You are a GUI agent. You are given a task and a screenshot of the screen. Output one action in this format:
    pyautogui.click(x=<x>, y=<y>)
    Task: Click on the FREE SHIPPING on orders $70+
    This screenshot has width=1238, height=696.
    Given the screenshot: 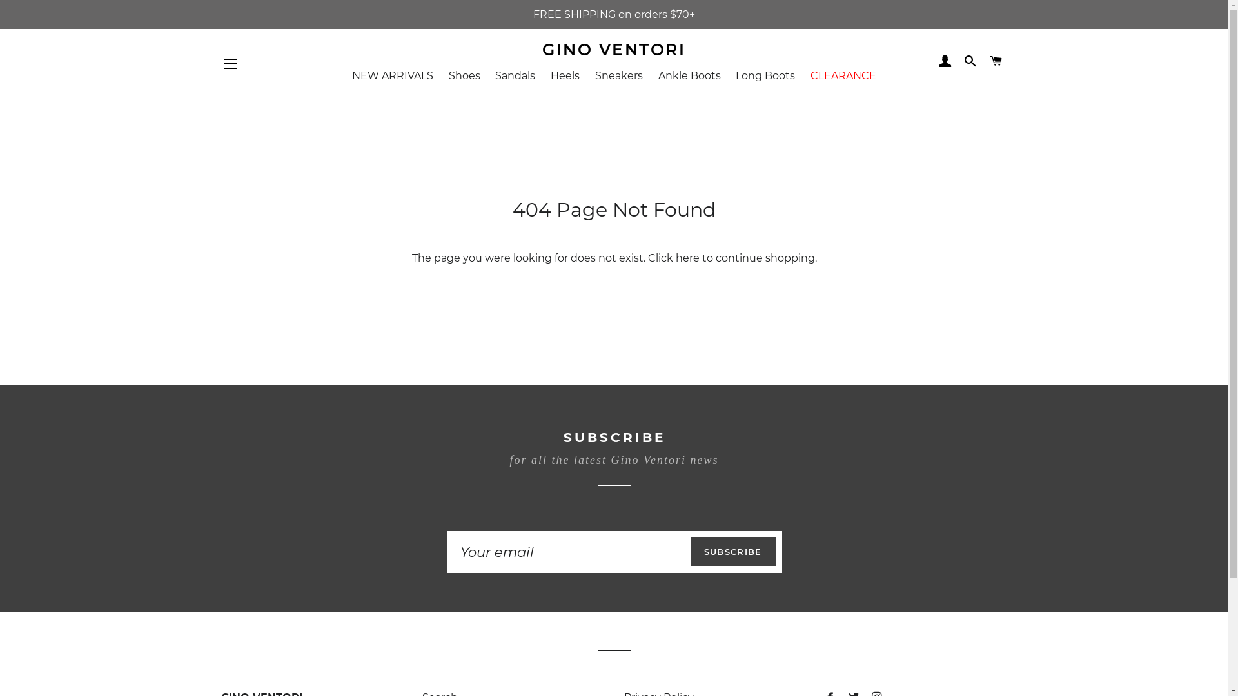 What is the action you would take?
    pyautogui.click(x=614, y=14)
    